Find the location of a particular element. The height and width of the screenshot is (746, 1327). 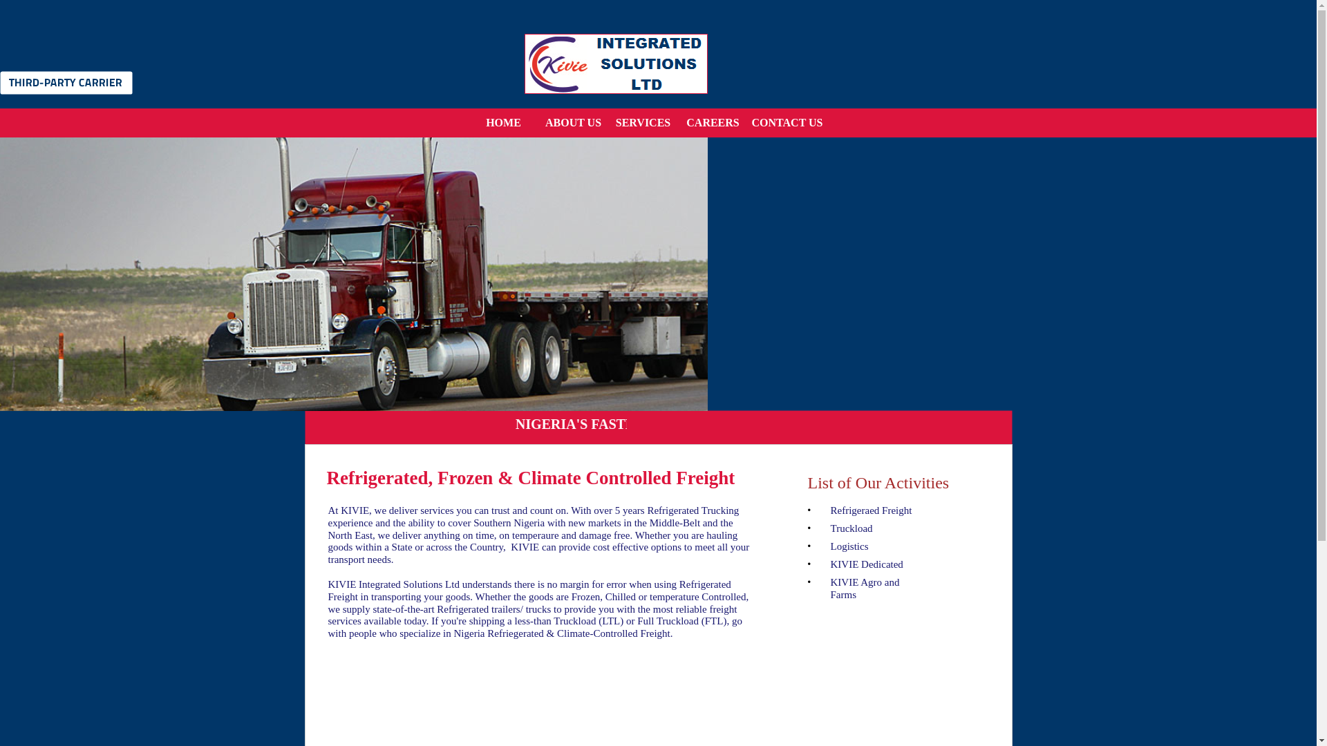

Refrigeraed Freight is located at coordinates (871, 510).